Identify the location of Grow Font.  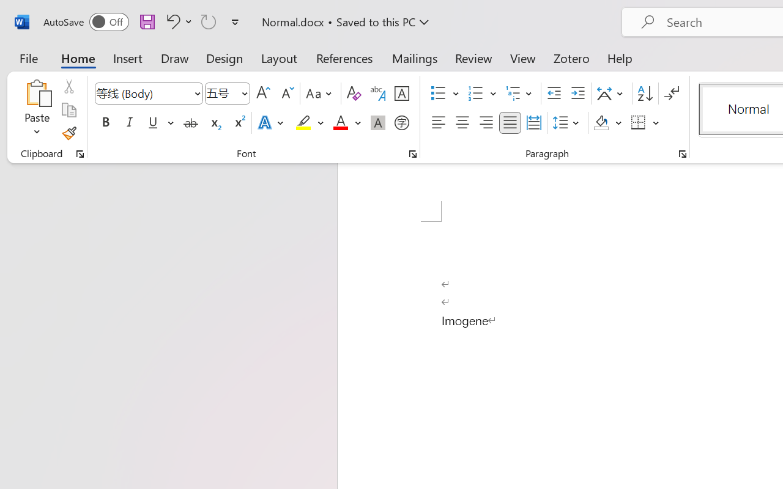
(263, 94).